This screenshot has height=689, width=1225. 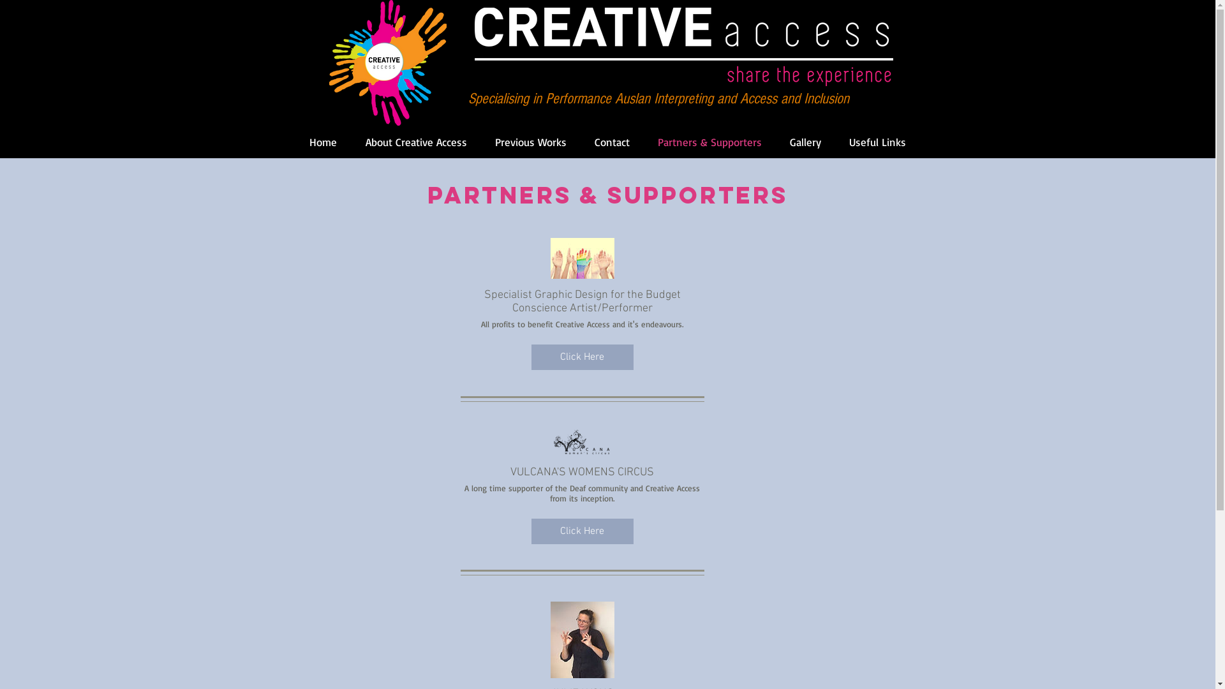 What do you see at coordinates (582, 640) in the screenshot?
I see `julie website hero shot_edited.jpg` at bounding box center [582, 640].